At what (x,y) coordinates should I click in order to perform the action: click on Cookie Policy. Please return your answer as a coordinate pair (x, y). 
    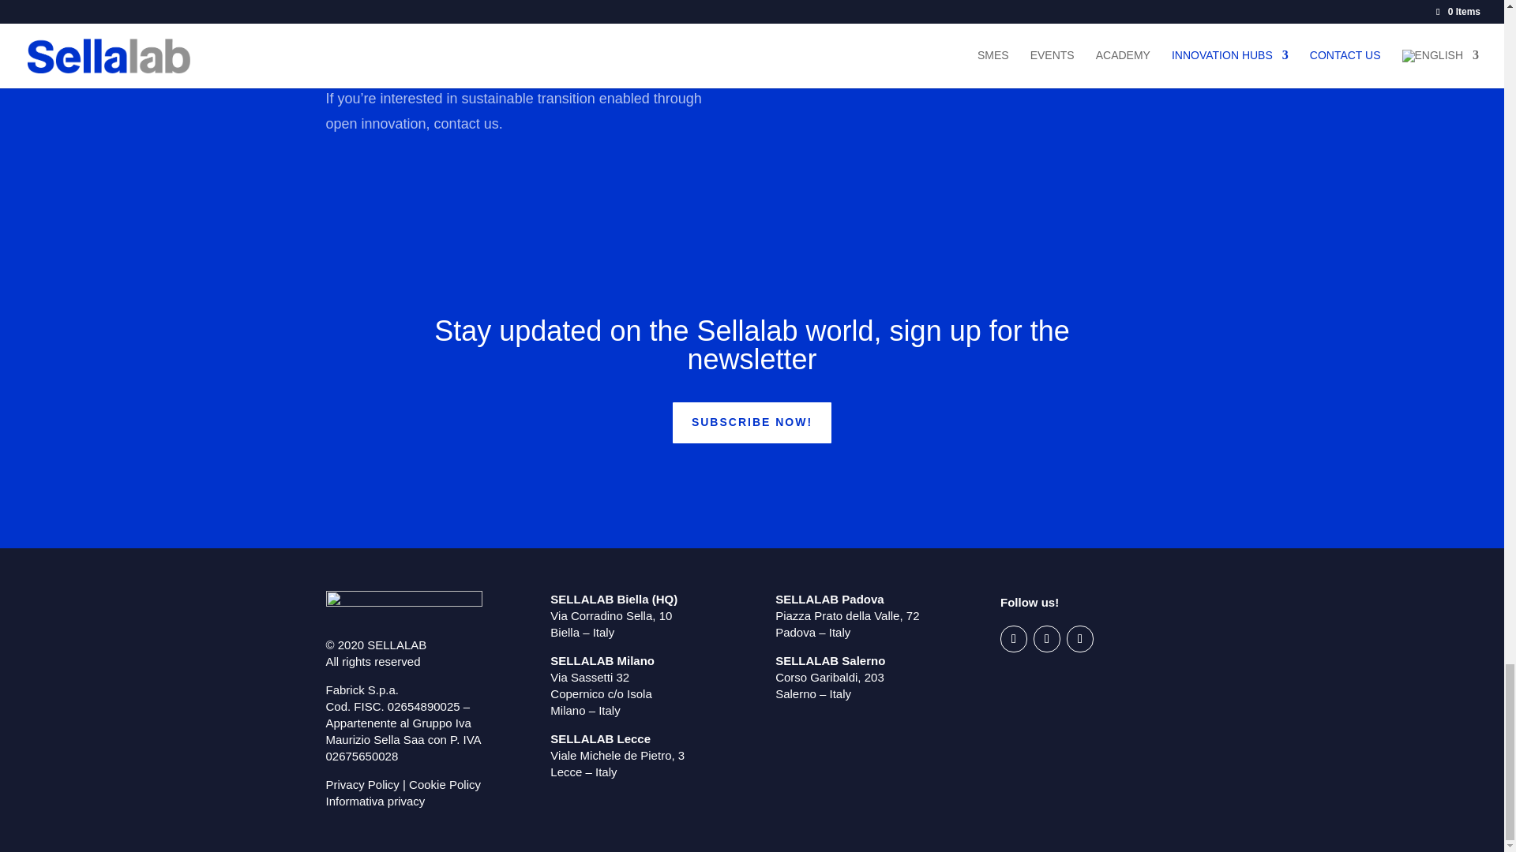
    Looking at the image, I should click on (445, 784).